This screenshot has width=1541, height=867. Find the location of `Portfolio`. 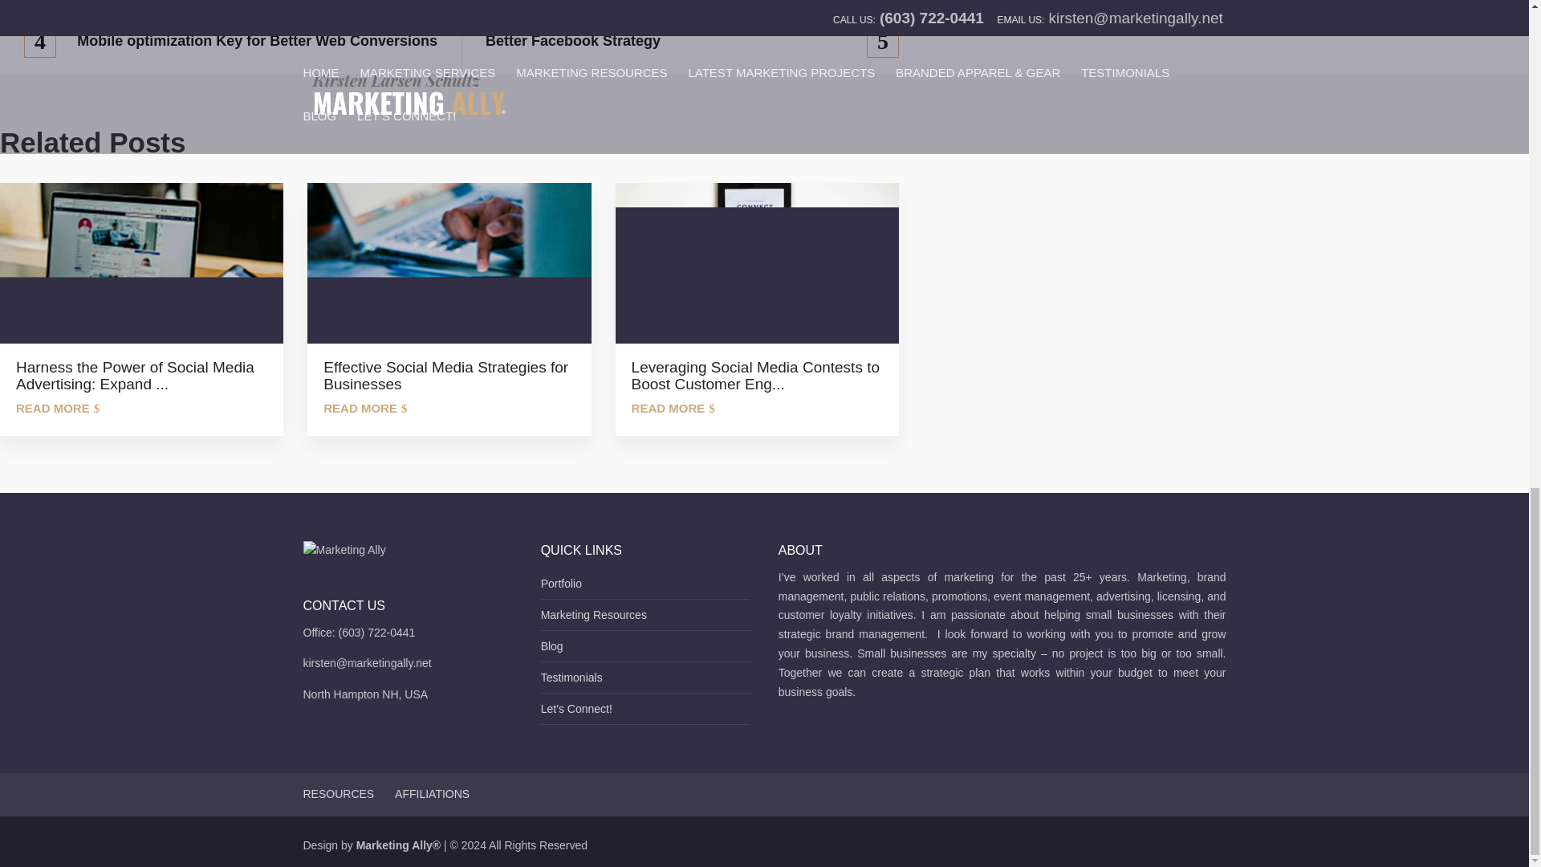

Portfolio is located at coordinates (561, 584).